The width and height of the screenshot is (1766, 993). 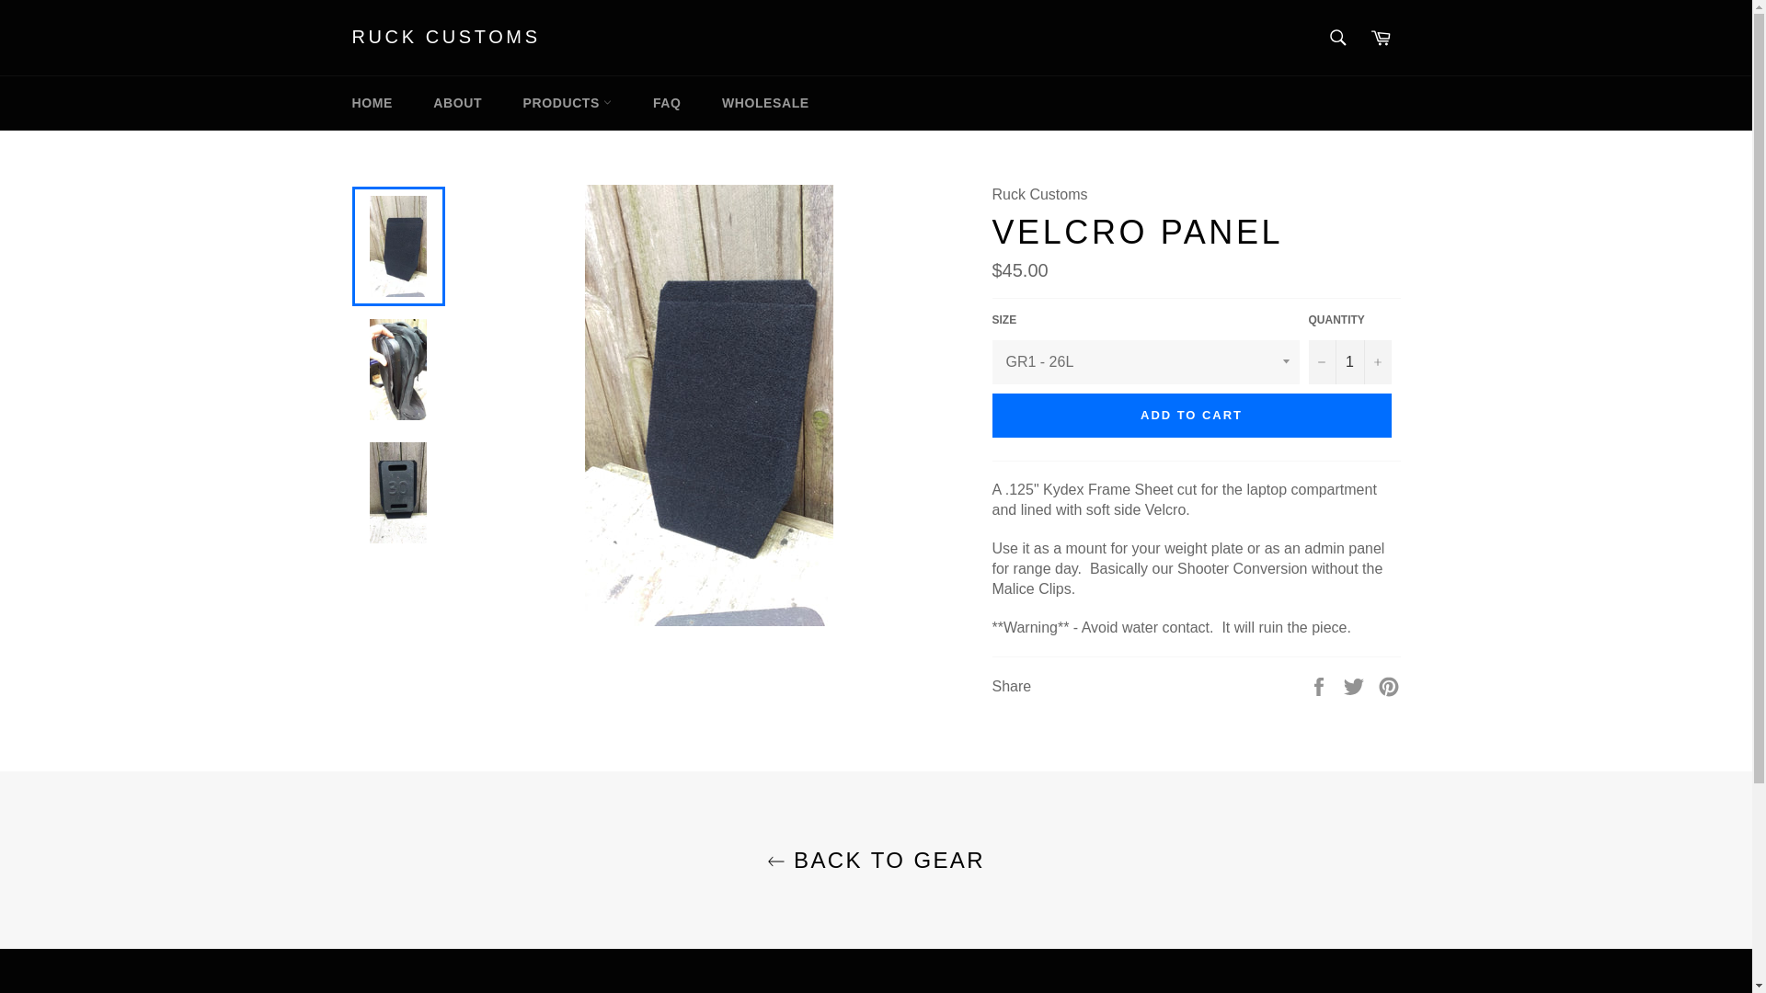 I want to click on Share on Facebook, so click(x=1321, y=684).